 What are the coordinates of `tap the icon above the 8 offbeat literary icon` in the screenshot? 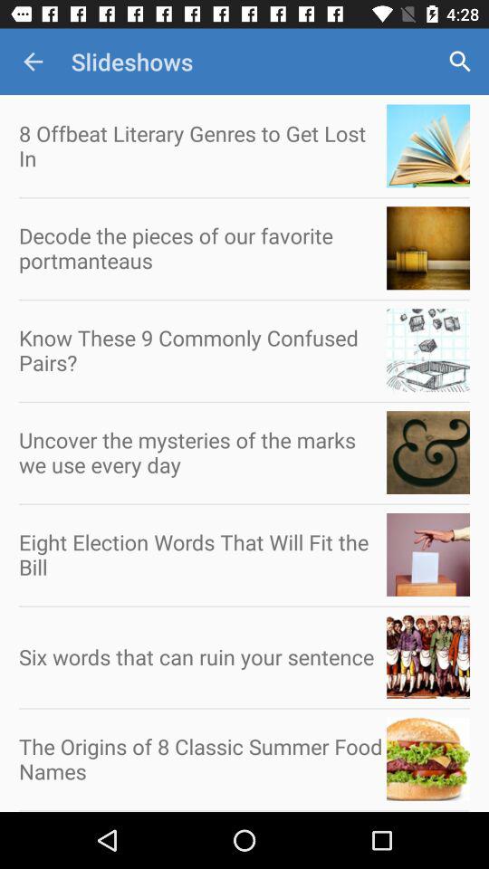 It's located at (33, 62).